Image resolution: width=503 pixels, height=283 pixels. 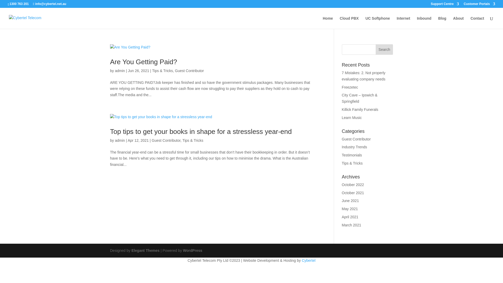 What do you see at coordinates (364, 76) in the screenshot?
I see `7 Mistakes: 2. Not properly evaluating company needs` at bounding box center [364, 76].